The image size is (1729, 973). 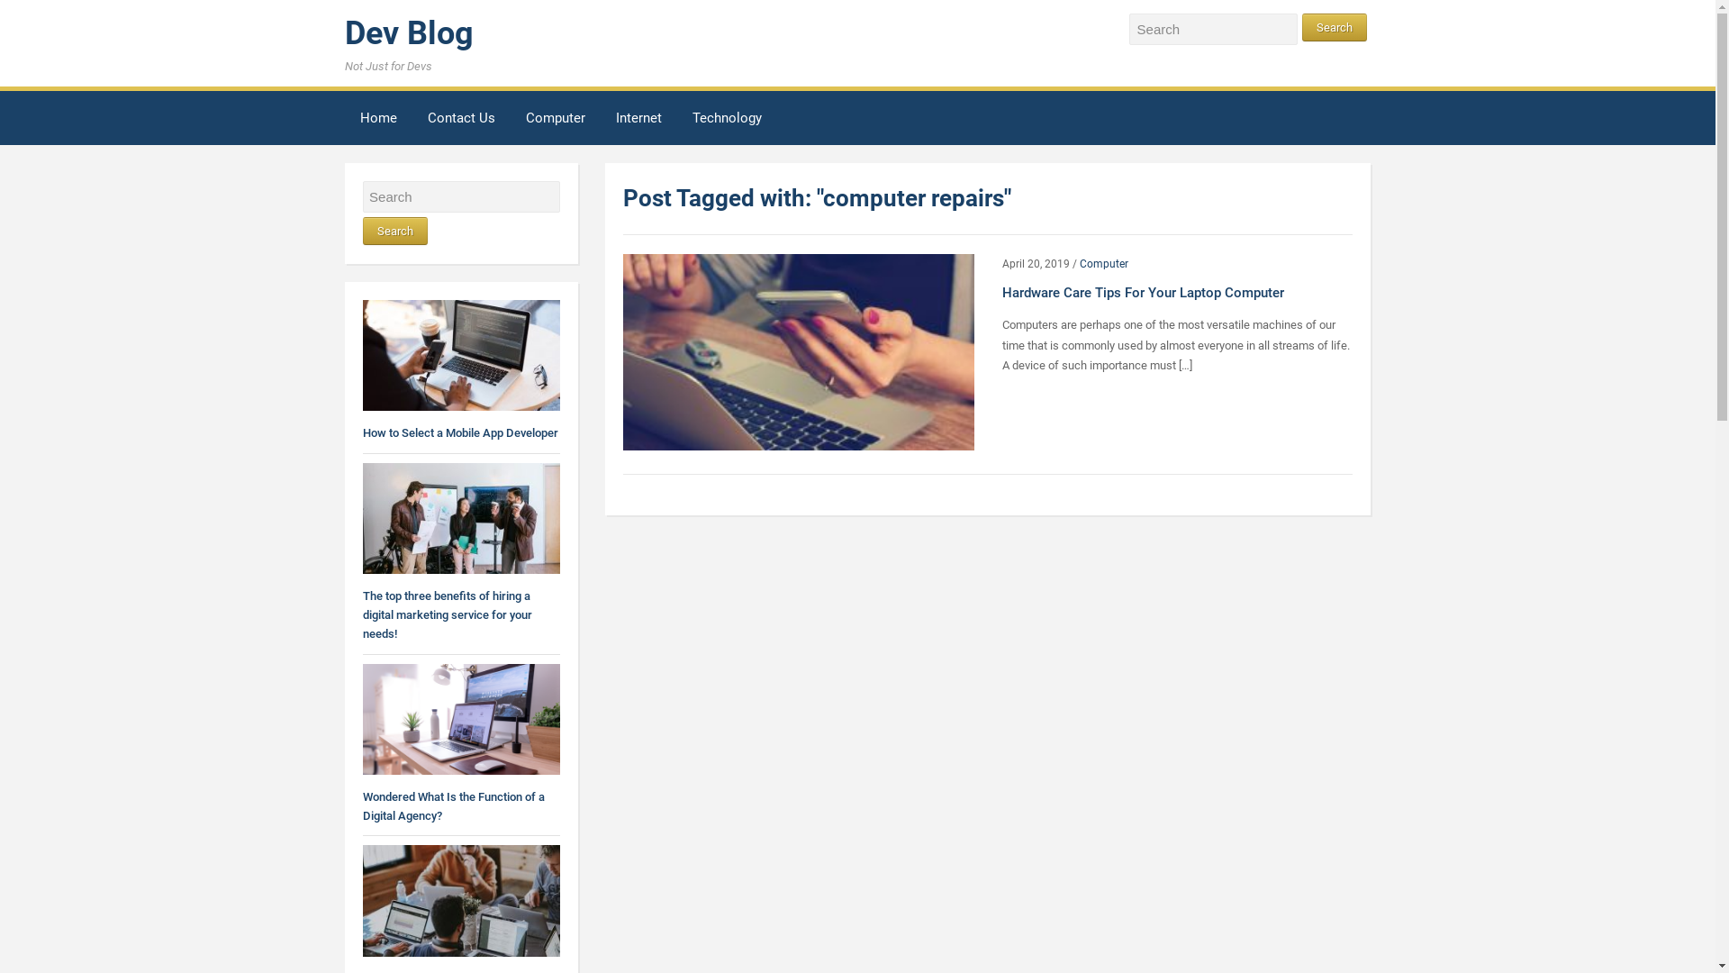 I want to click on How to Select a Mobile App Developer, so click(x=459, y=432).